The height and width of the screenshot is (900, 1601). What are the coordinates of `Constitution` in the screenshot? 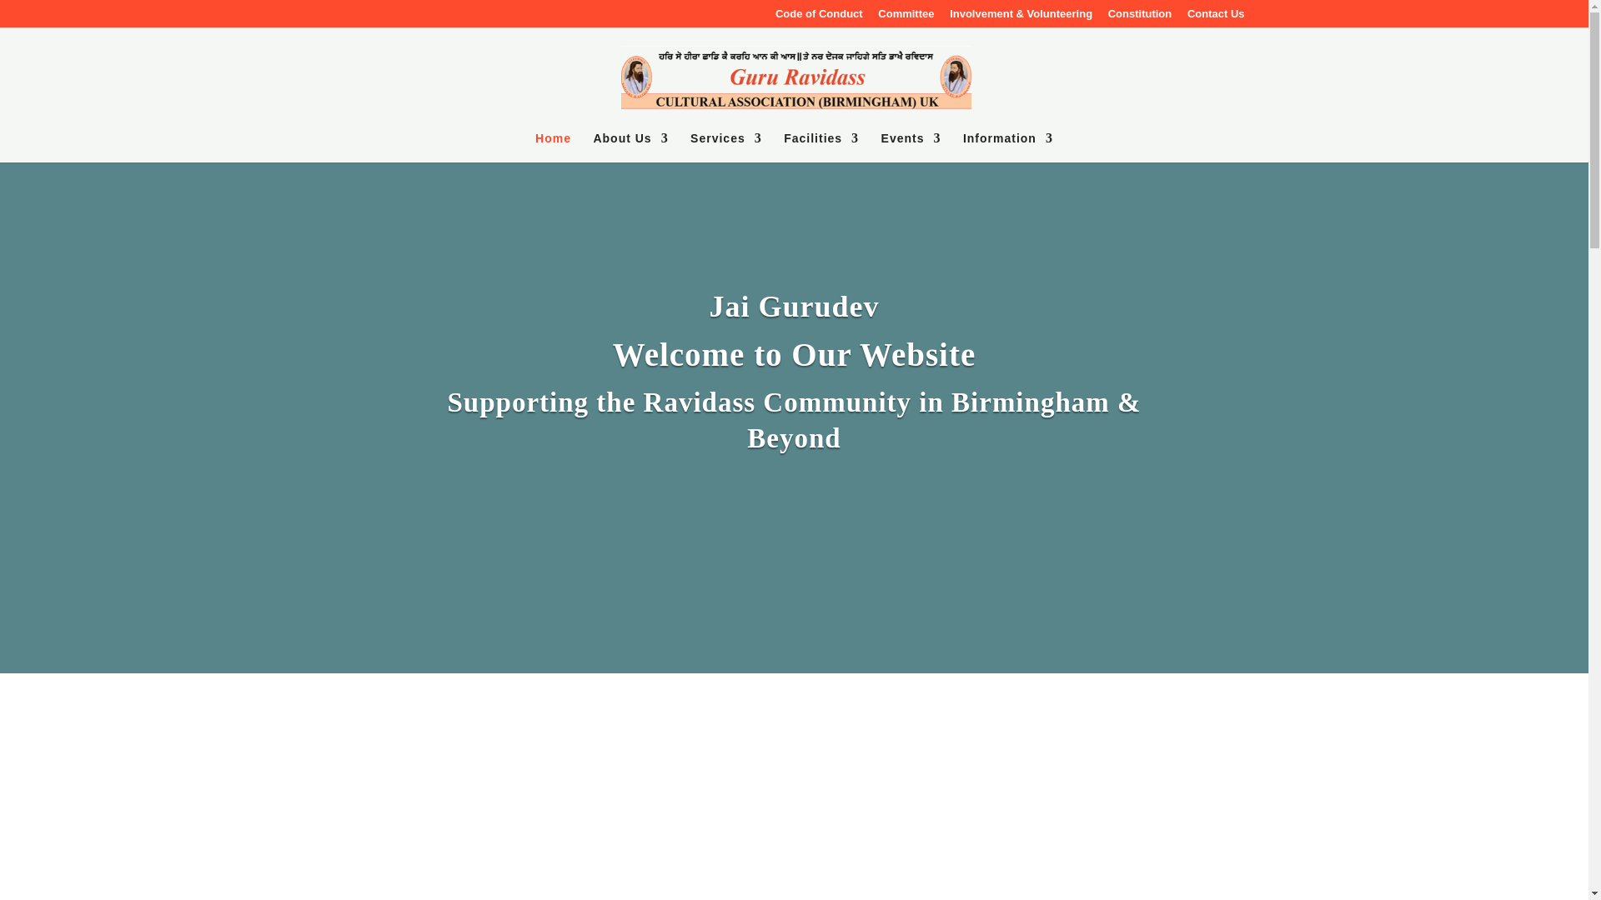 It's located at (1139, 17).